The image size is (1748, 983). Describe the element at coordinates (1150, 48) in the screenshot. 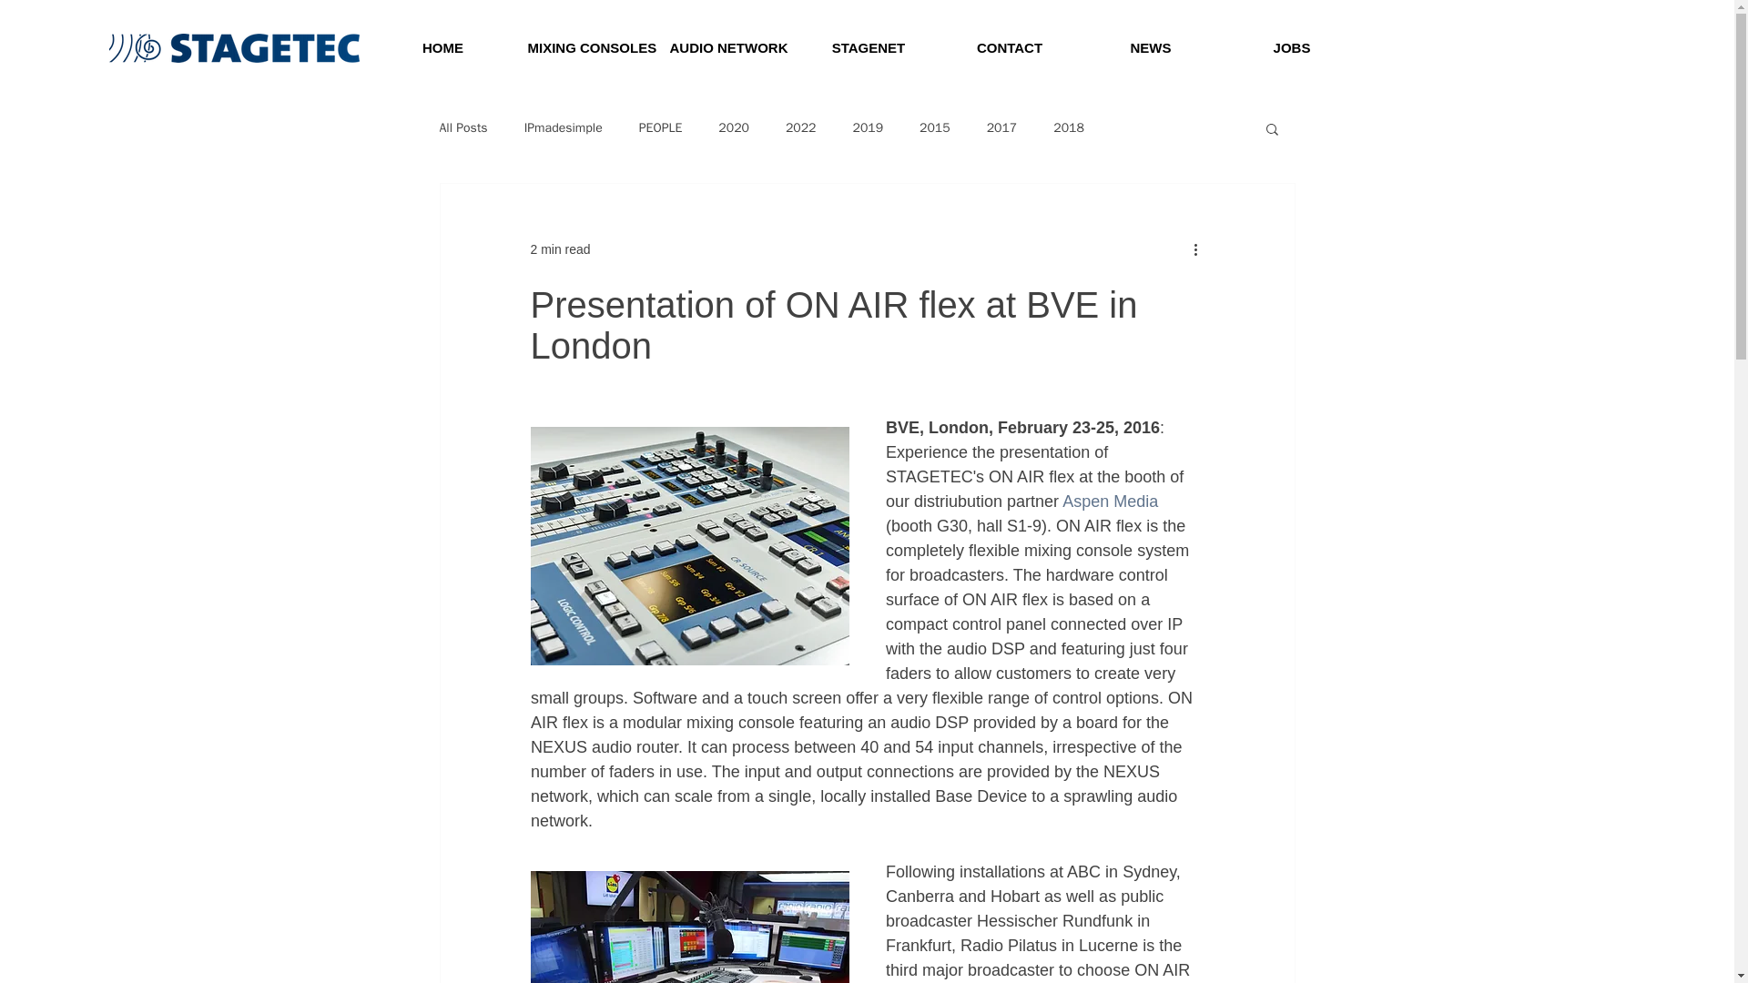

I see `NEWS` at that location.